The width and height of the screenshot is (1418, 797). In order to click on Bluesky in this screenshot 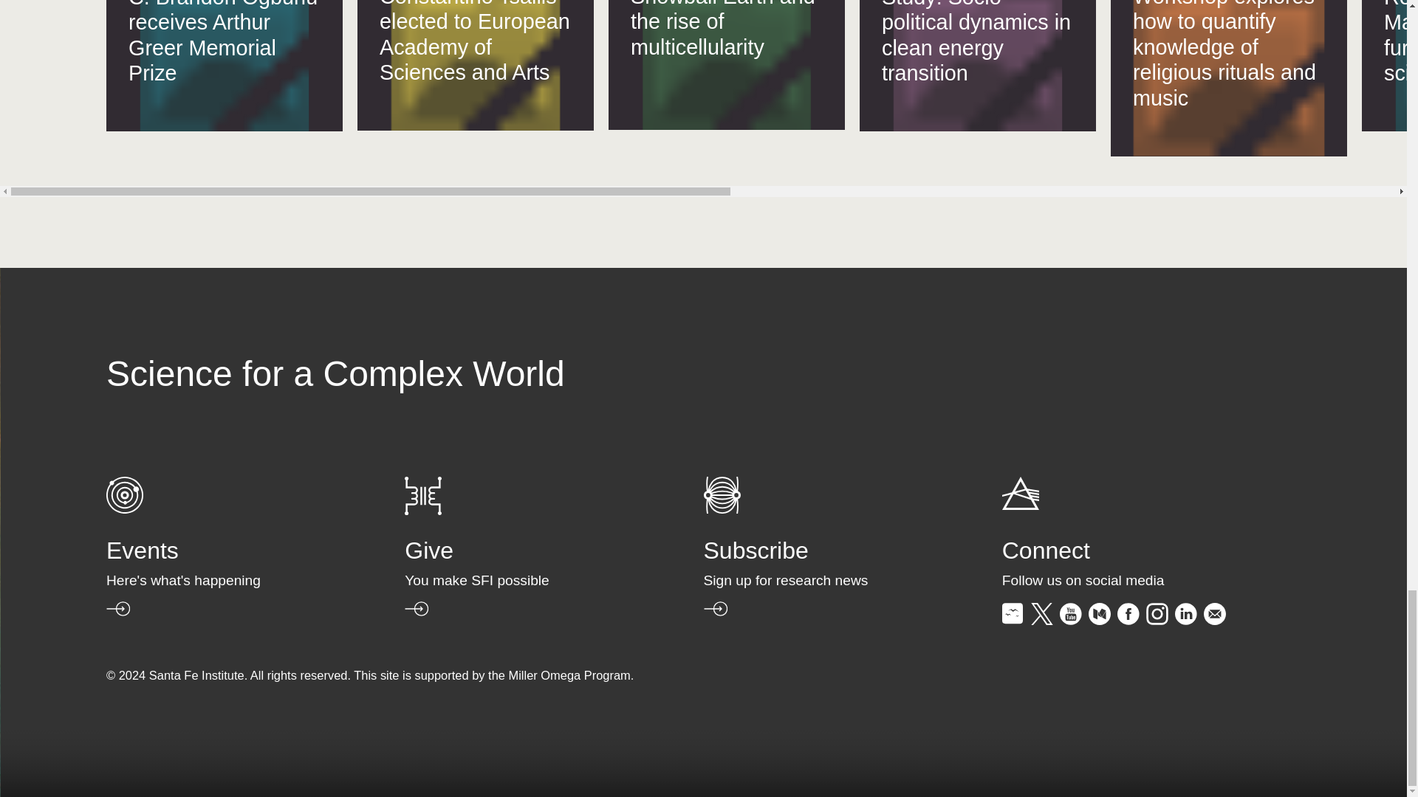, I will do `click(1013, 620)`.